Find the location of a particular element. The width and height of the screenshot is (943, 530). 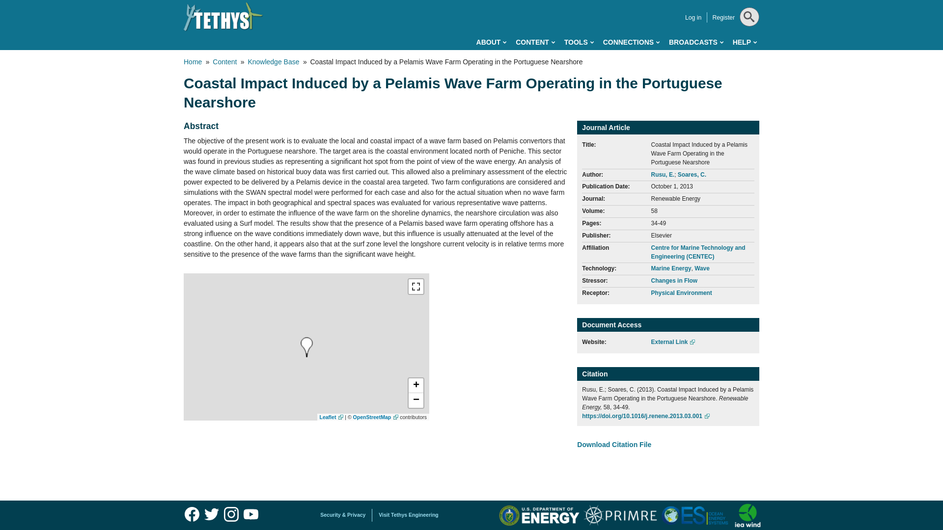

Home is located at coordinates (223, 17).